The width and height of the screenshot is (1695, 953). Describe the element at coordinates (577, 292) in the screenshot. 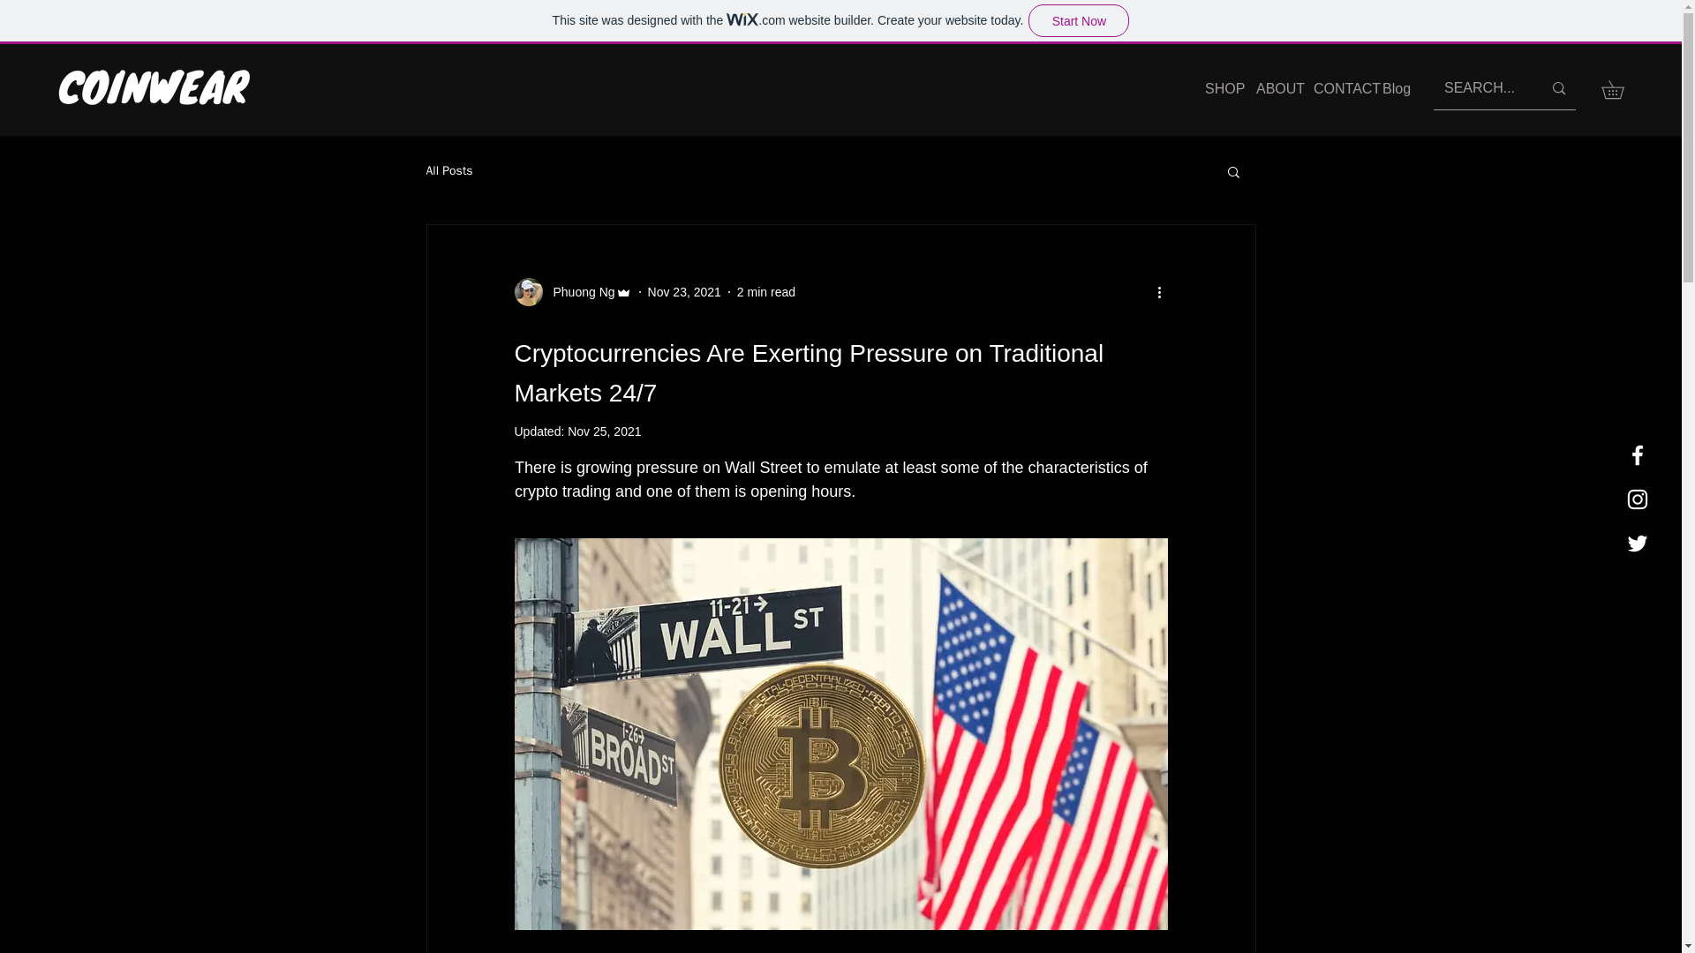

I see ` Phuong Ng` at that location.